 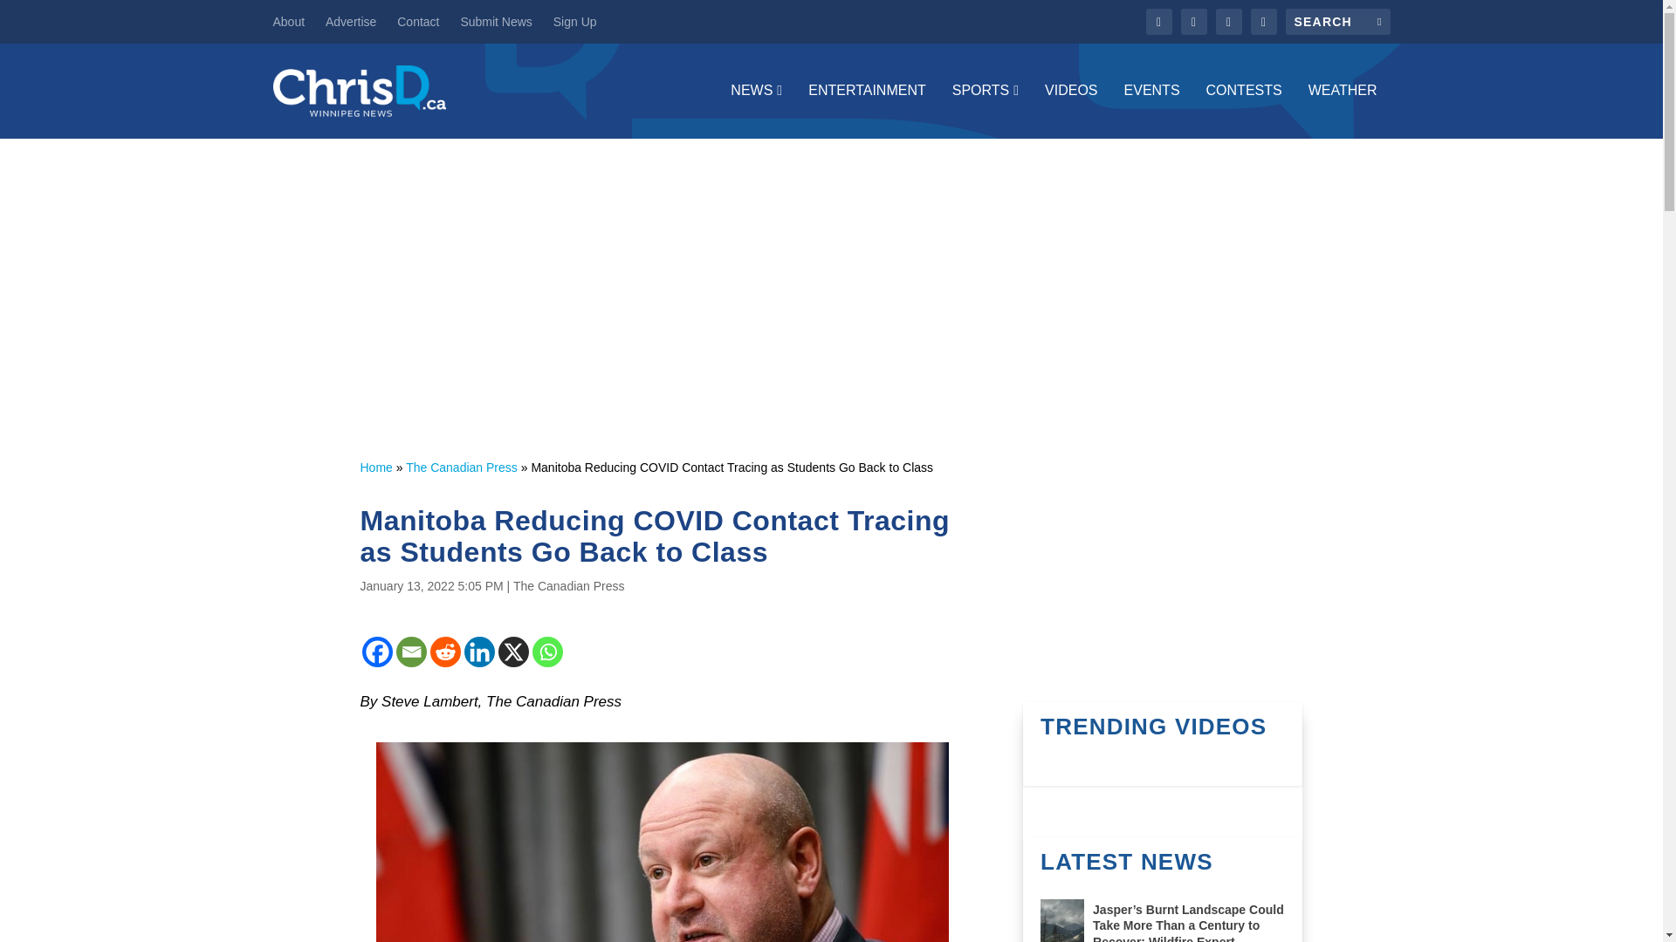 What do you see at coordinates (985, 111) in the screenshot?
I see `SPORTS` at bounding box center [985, 111].